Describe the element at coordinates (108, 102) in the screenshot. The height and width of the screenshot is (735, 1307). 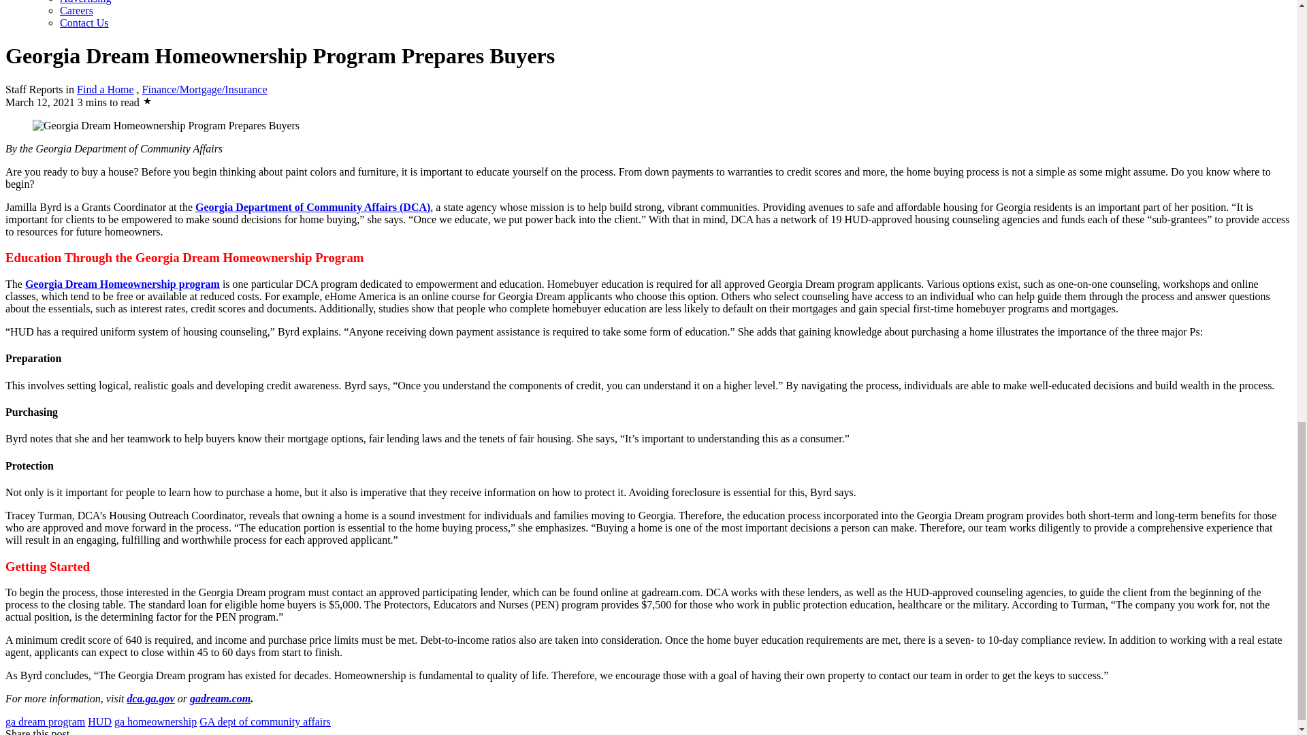
I see `3 mins to read` at that location.